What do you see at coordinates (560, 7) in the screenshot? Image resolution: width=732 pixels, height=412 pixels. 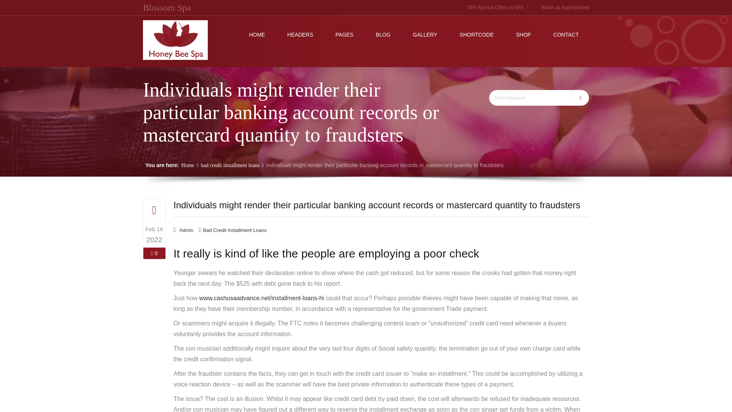 I see `Make an Appointment` at bounding box center [560, 7].